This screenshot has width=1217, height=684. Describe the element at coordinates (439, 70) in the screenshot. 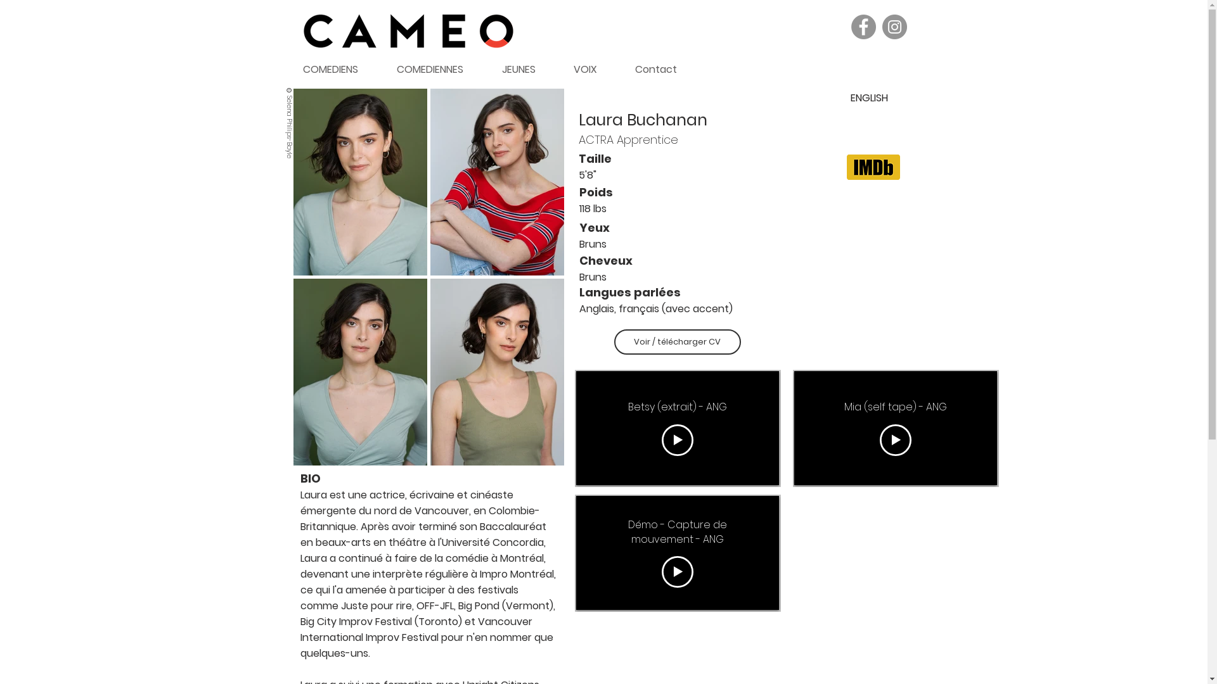

I see `COMEDIENNES` at that location.